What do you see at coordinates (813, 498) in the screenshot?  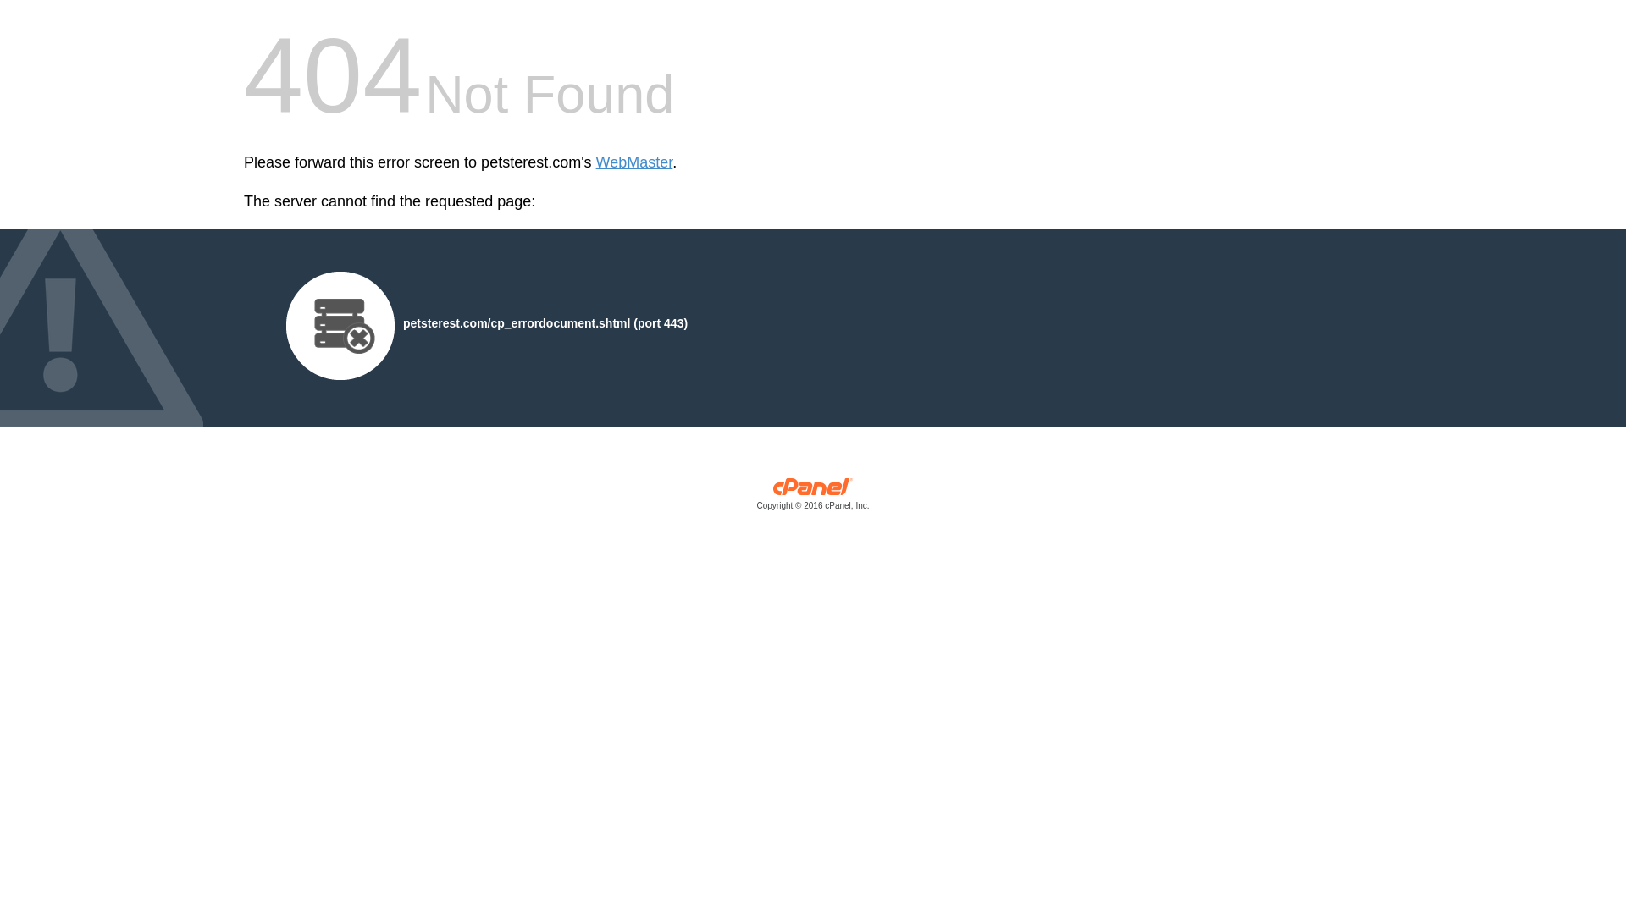 I see `cPanel, Inc.` at bounding box center [813, 498].